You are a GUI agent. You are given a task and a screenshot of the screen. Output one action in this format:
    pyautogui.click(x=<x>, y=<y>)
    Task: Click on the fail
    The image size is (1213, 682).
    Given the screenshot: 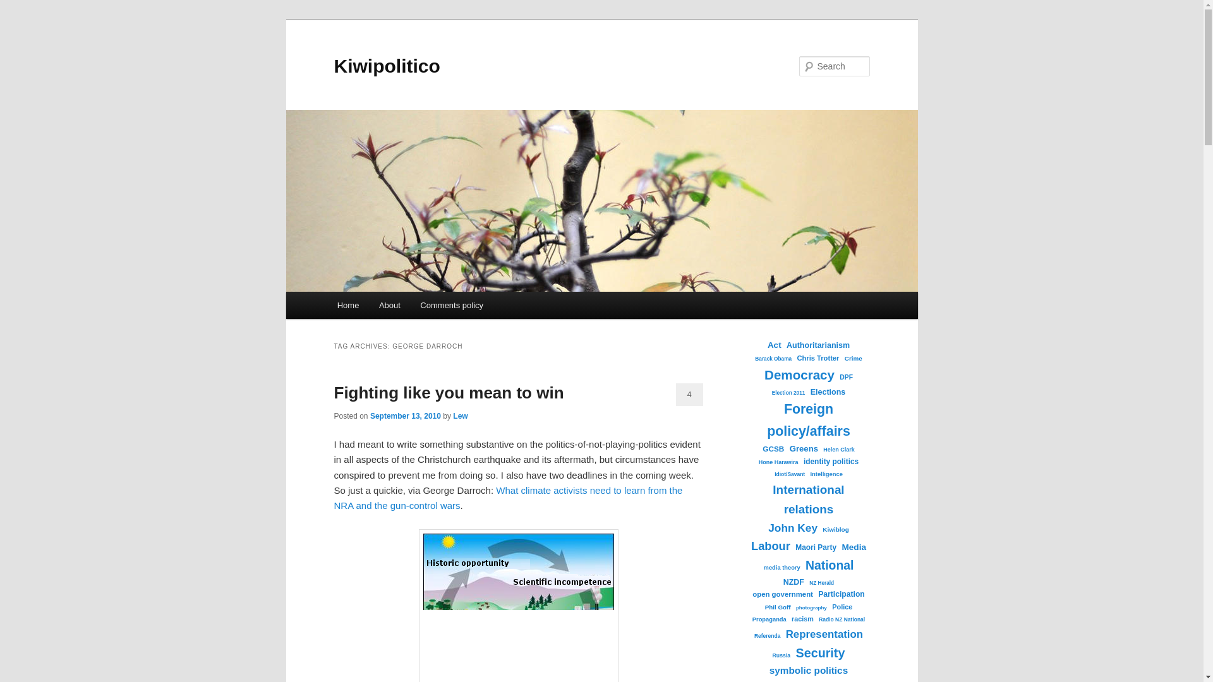 What is the action you would take?
    pyautogui.click(x=518, y=606)
    